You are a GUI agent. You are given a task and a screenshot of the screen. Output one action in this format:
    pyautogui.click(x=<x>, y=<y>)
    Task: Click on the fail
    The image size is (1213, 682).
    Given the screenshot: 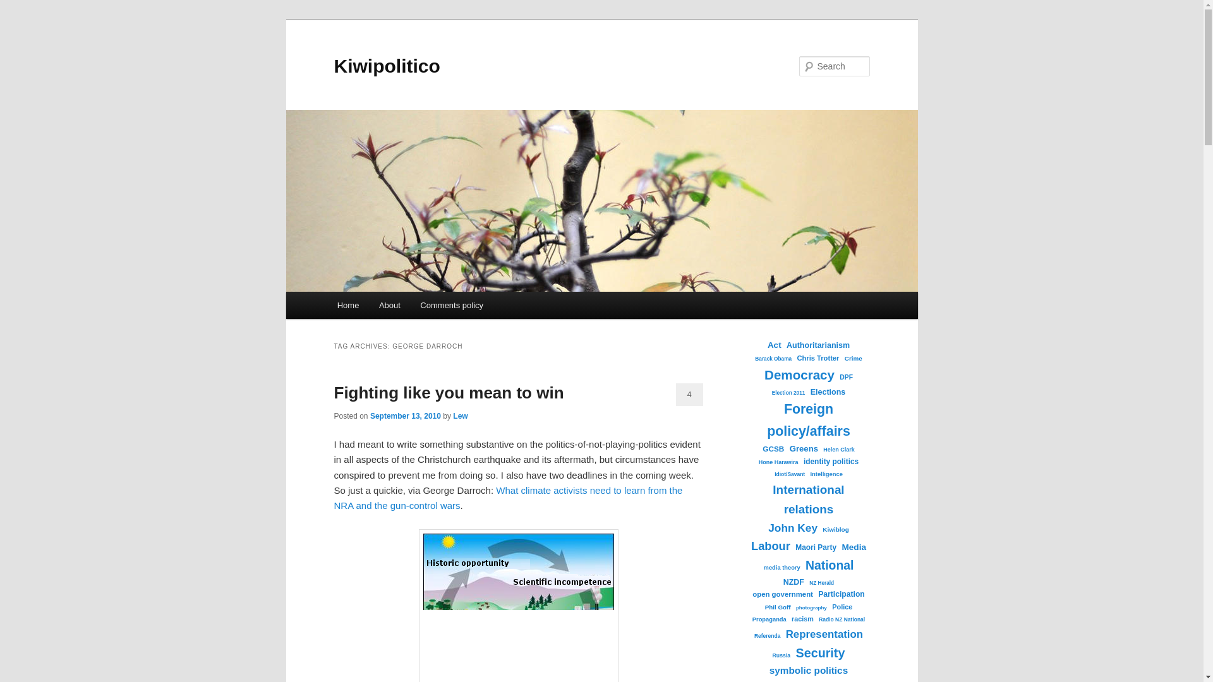 What is the action you would take?
    pyautogui.click(x=518, y=606)
    